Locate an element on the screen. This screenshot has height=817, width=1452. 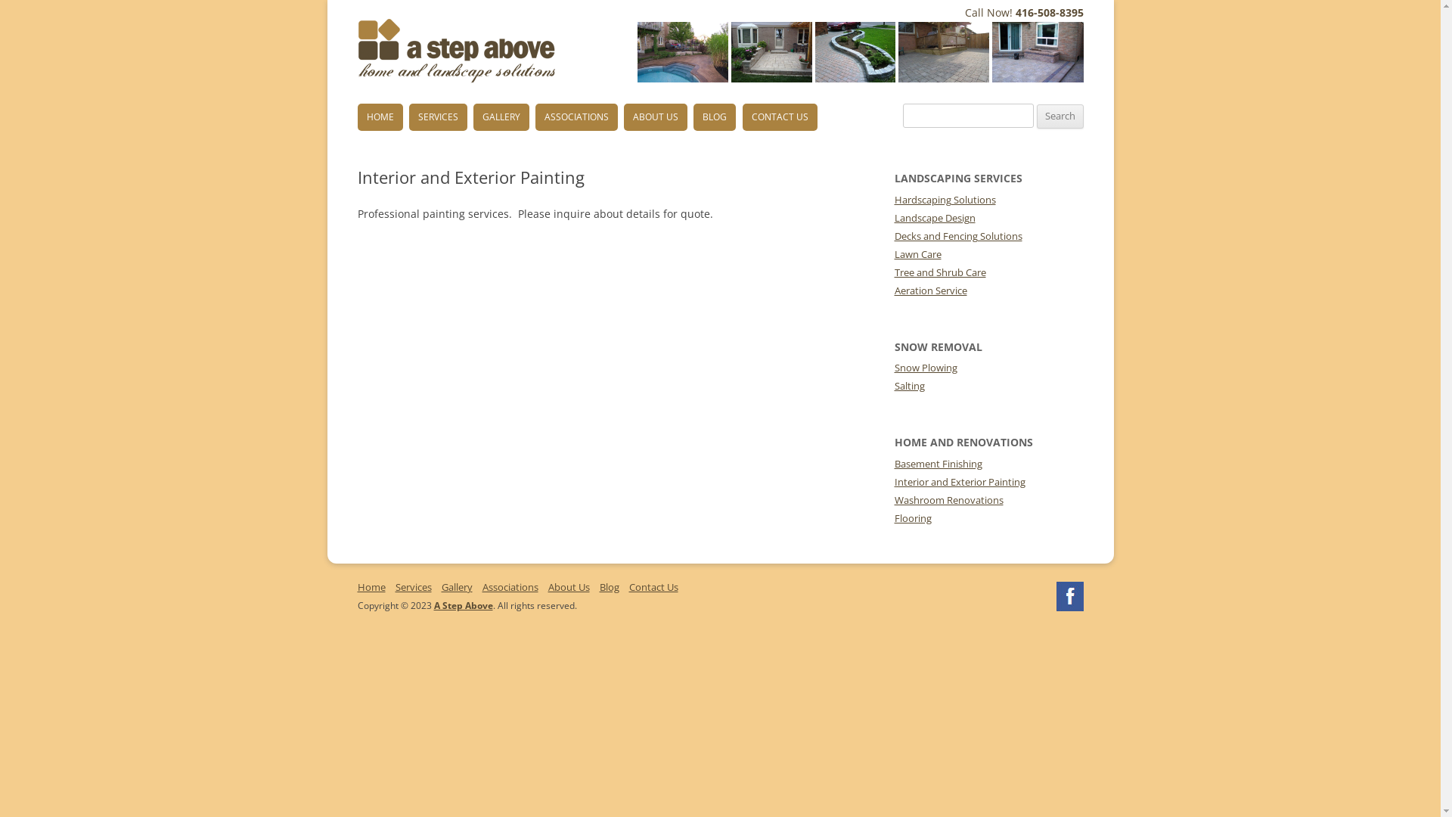
Salting is located at coordinates (909, 386).